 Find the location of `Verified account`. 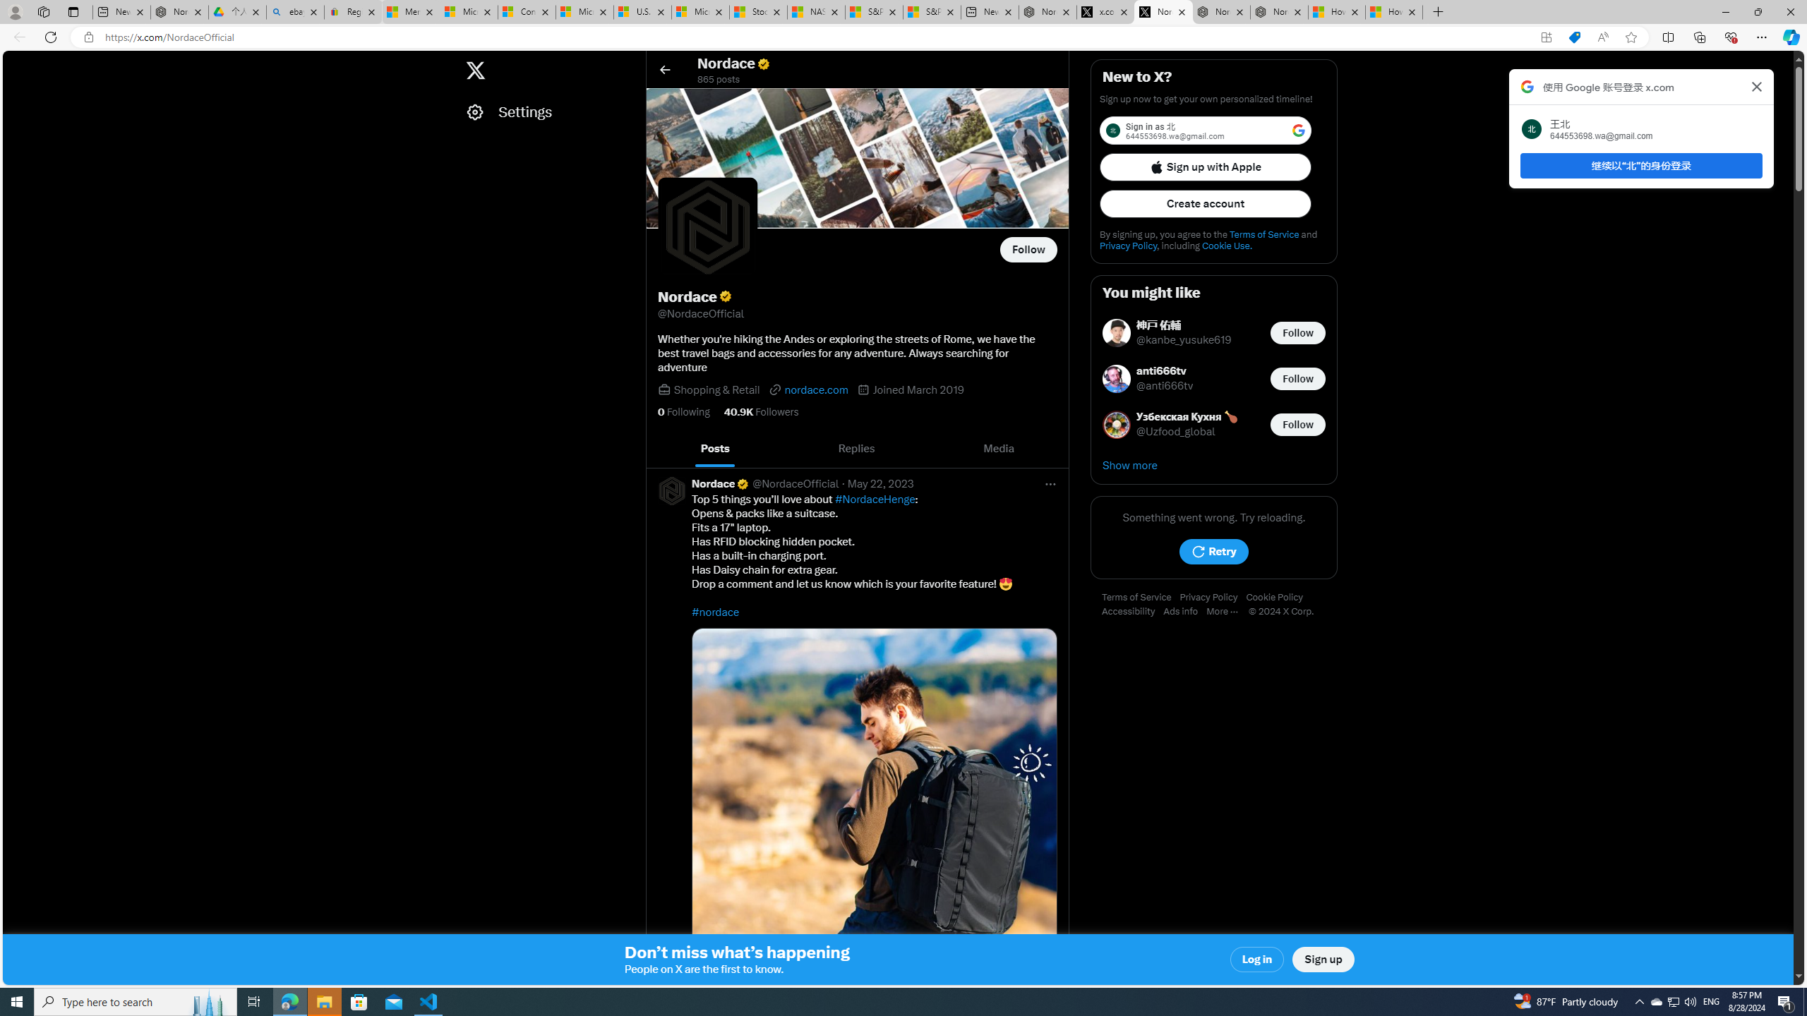

Verified account is located at coordinates (743, 483).